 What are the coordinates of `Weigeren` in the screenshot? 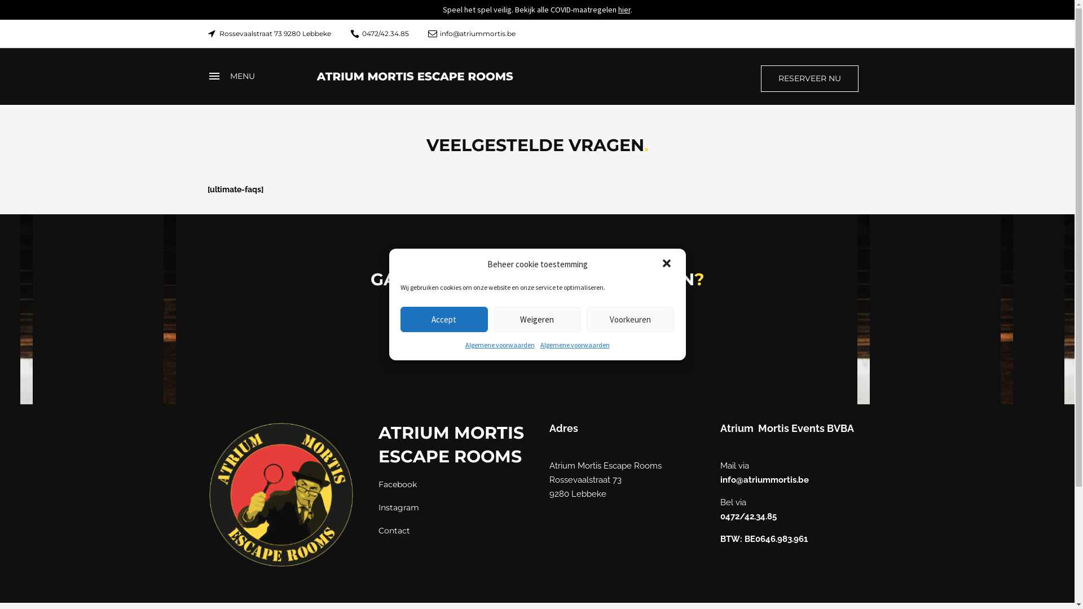 It's located at (537, 319).